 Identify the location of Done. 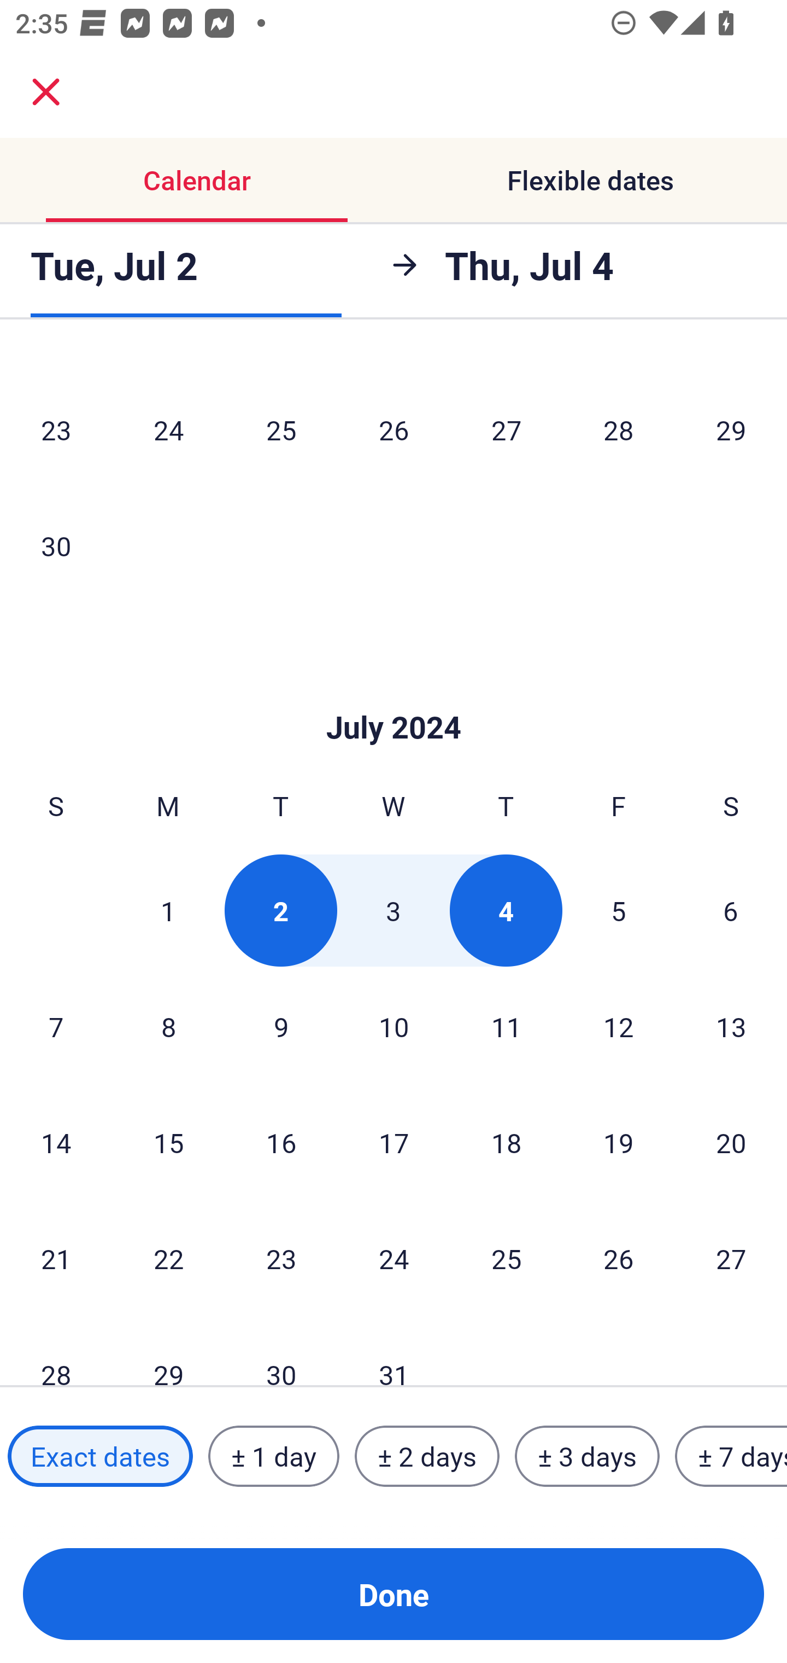
(393, 1594).